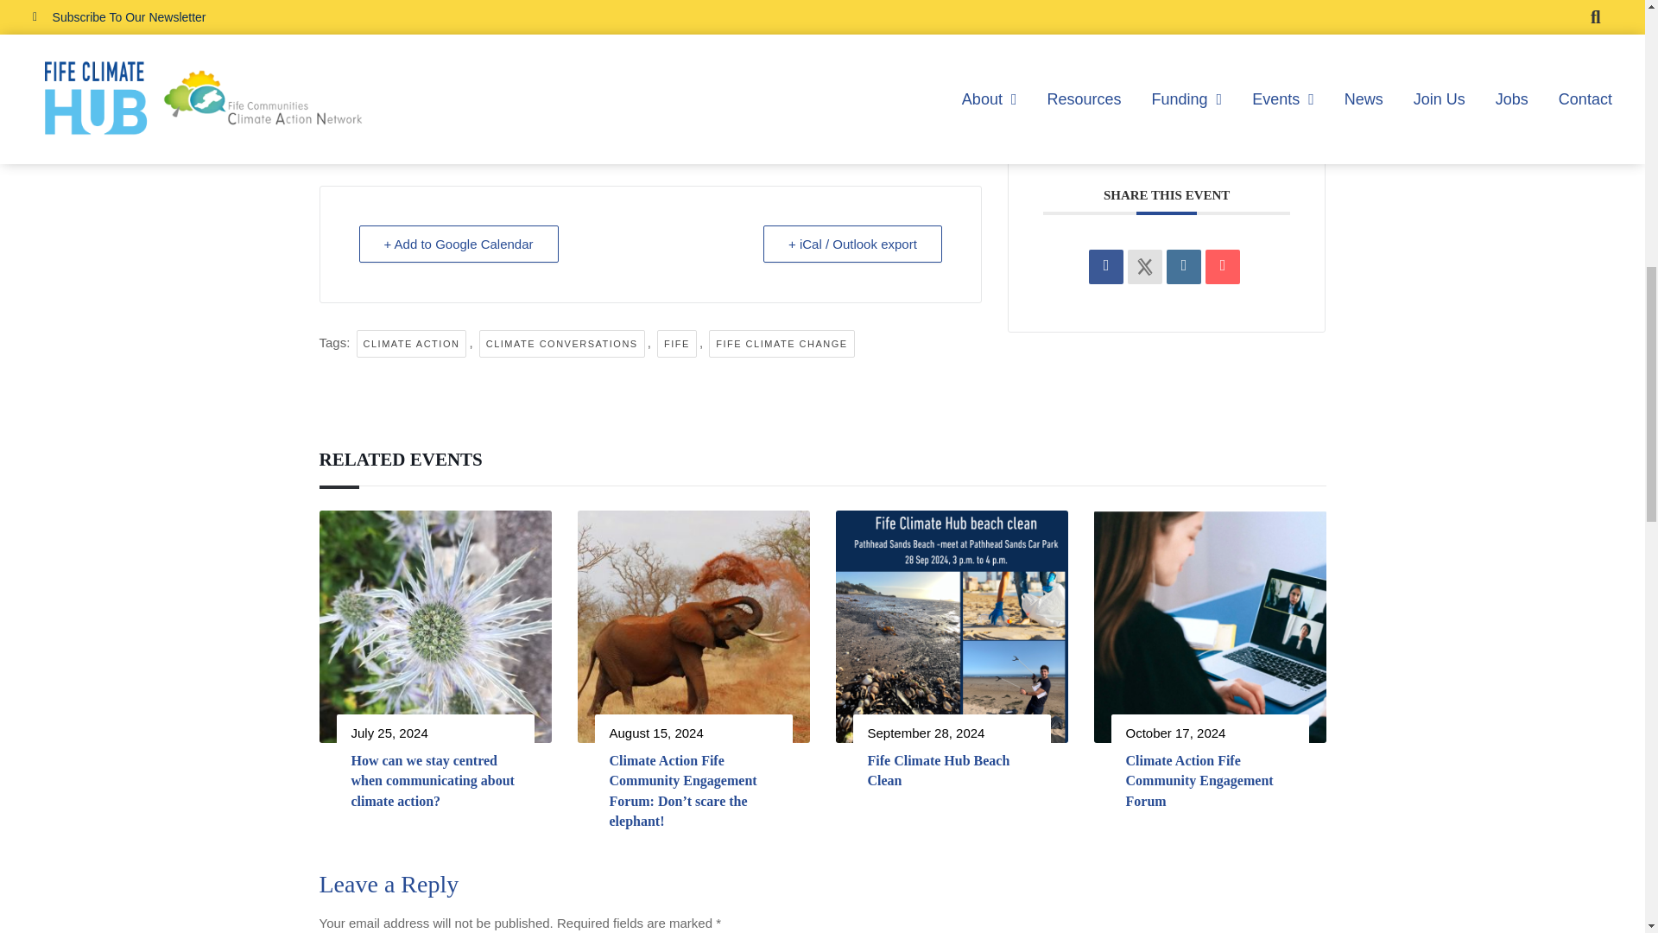 The height and width of the screenshot is (933, 1658). I want to click on X Social Network, so click(1144, 47).